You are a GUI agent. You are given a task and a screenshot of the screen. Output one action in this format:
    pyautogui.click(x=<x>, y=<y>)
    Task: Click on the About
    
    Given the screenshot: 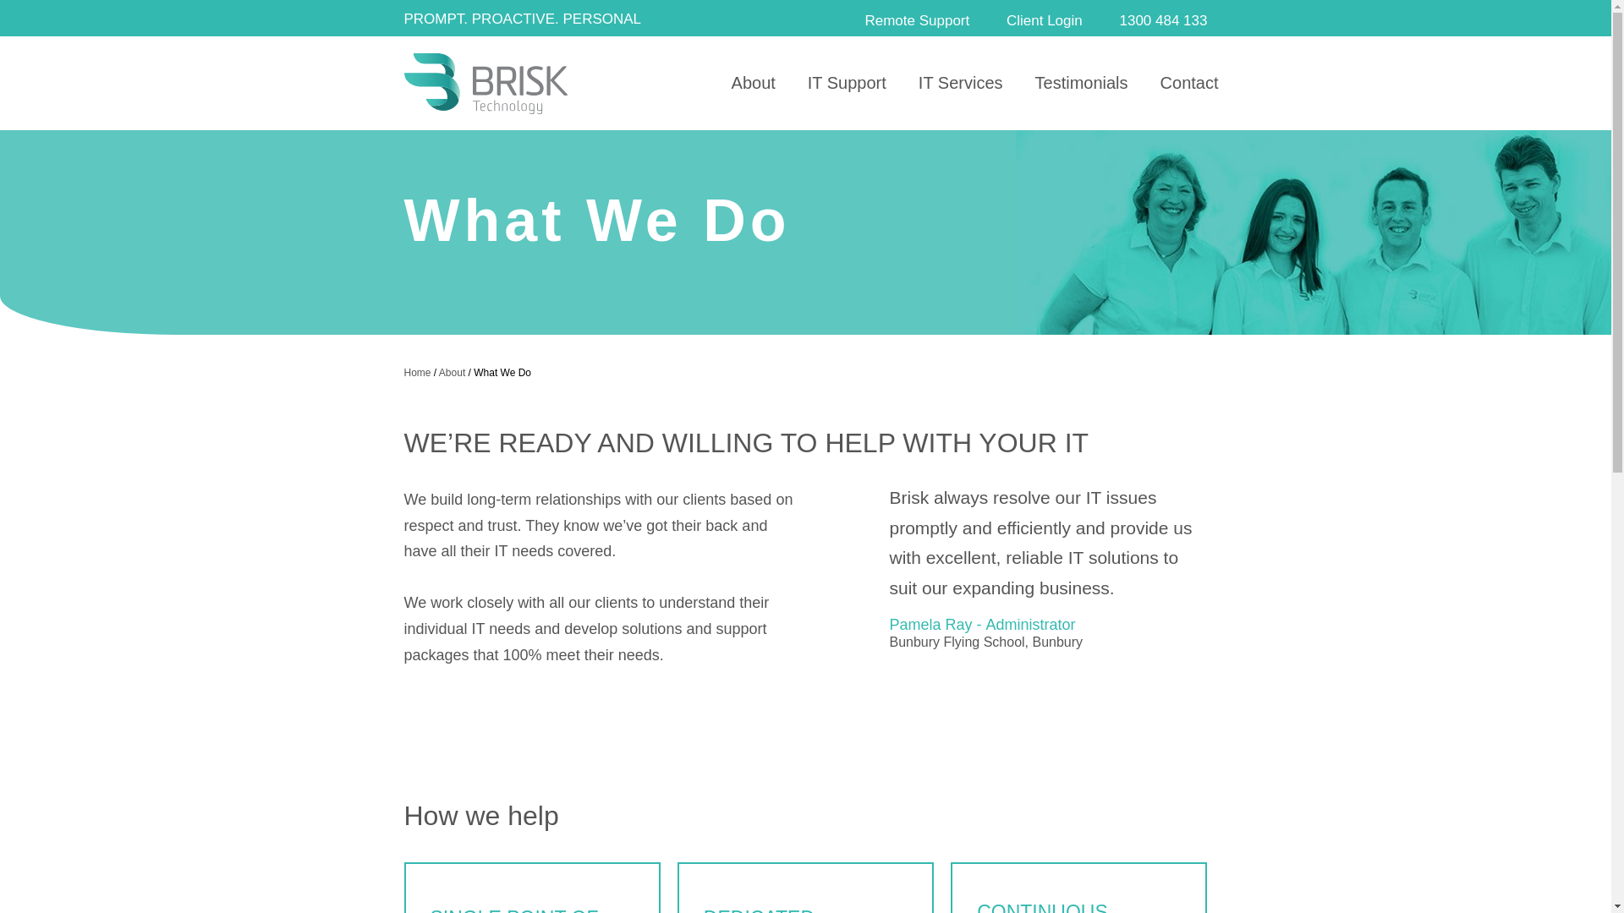 What is the action you would take?
    pyautogui.click(x=754, y=84)
    